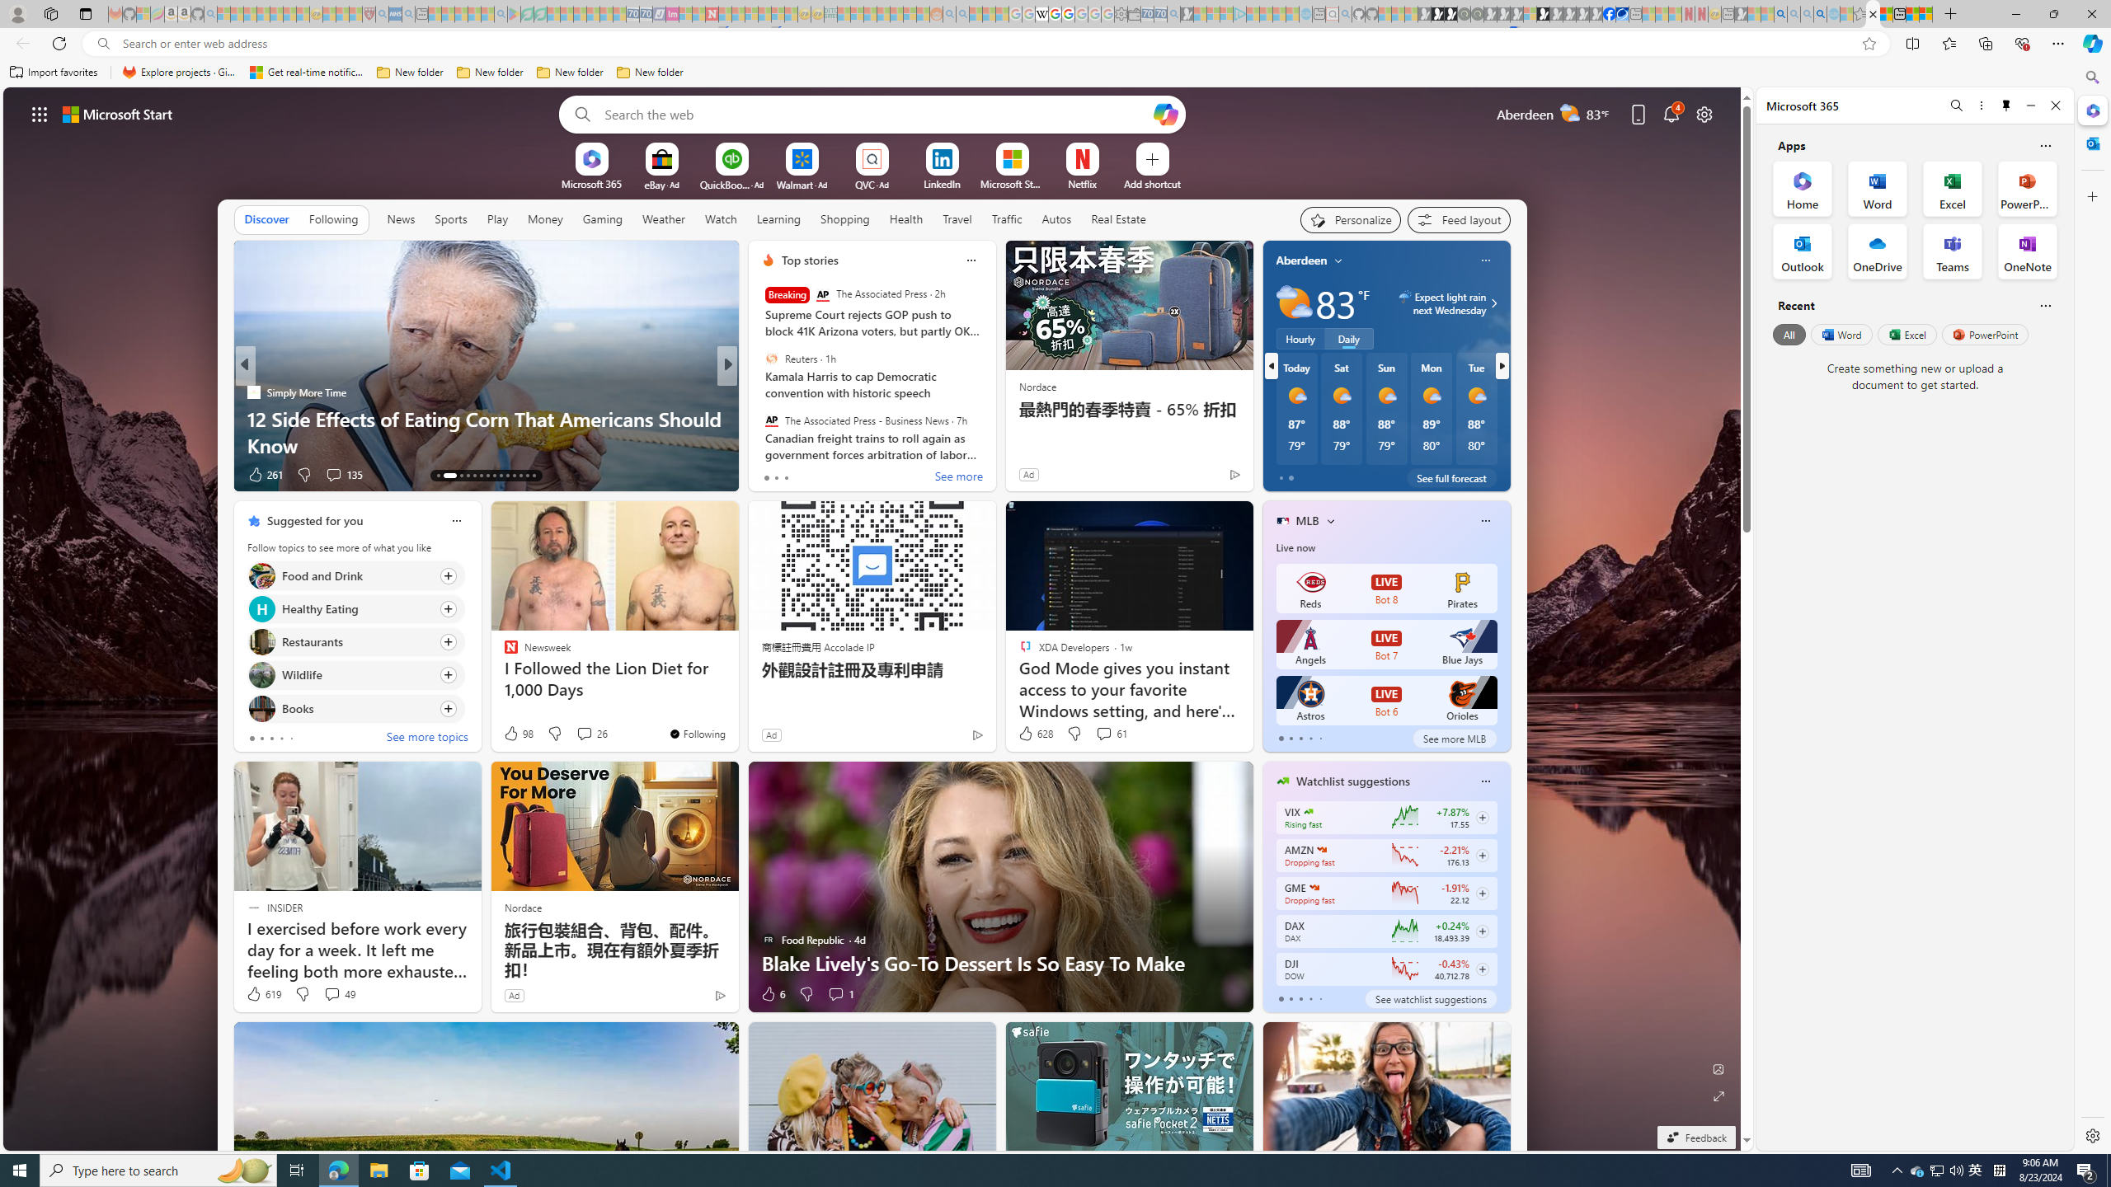 This screenshot has height=1187, width=2111. What do you see at coordinates (1083, 183) in the screenshot?
I see `Netflix` at bounding box center [1083, 183].